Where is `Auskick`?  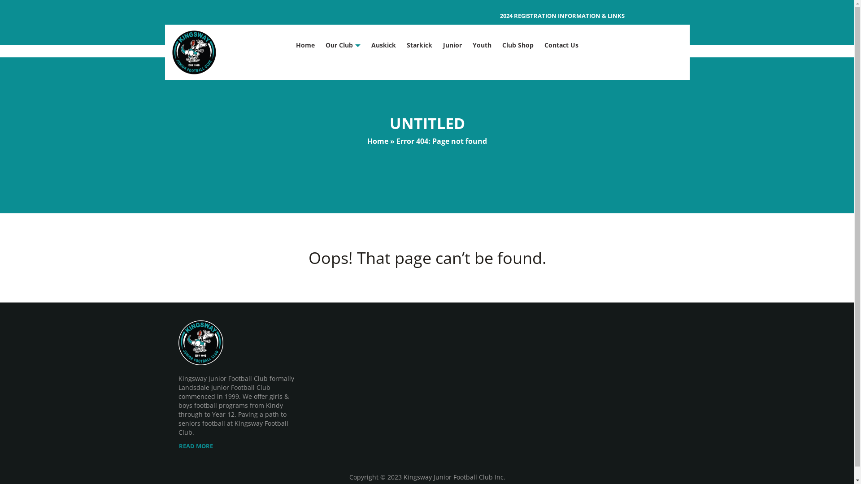
Auskick is located at coordinates (384, 45).